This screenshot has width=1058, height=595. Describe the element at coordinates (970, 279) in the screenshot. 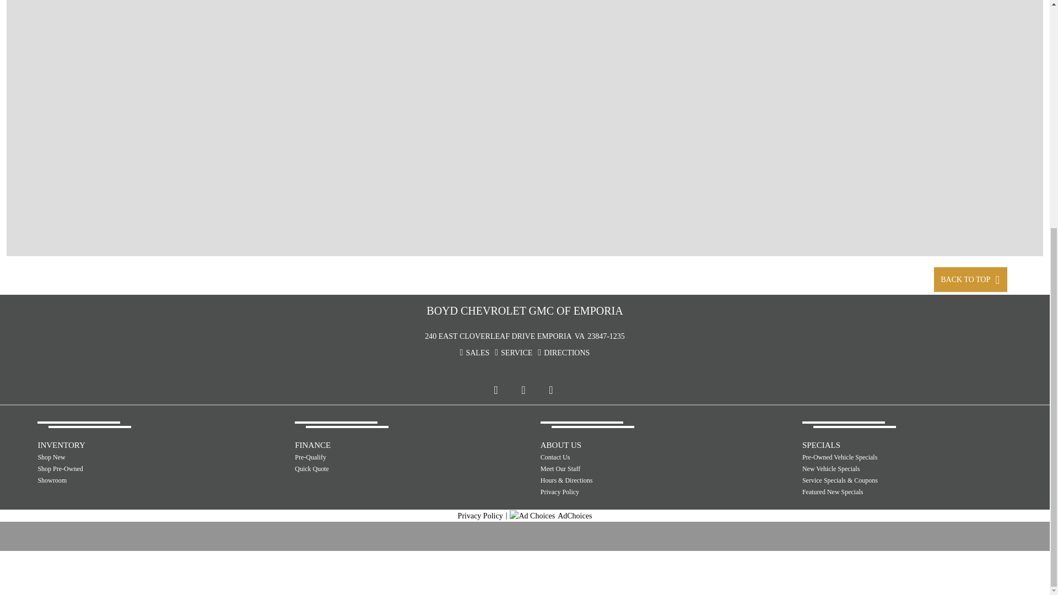

I see `Back to Top` at that location.